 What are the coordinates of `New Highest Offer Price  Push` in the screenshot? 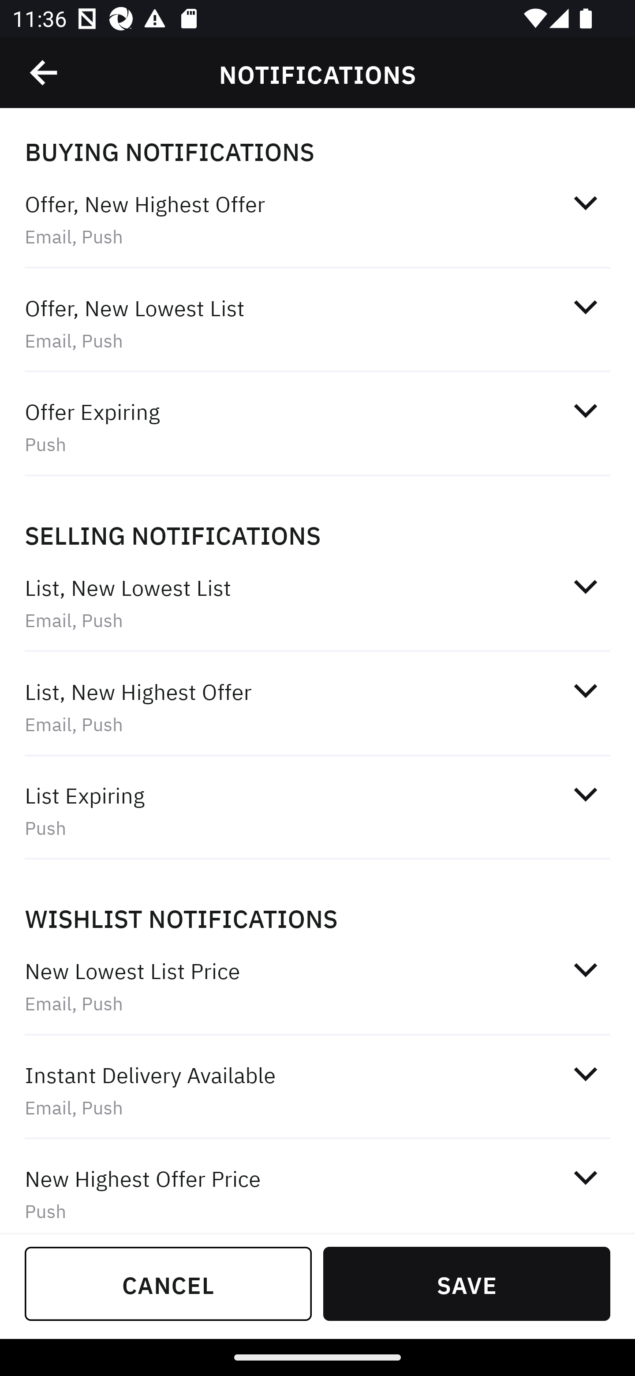 It's located at (317, 1187).